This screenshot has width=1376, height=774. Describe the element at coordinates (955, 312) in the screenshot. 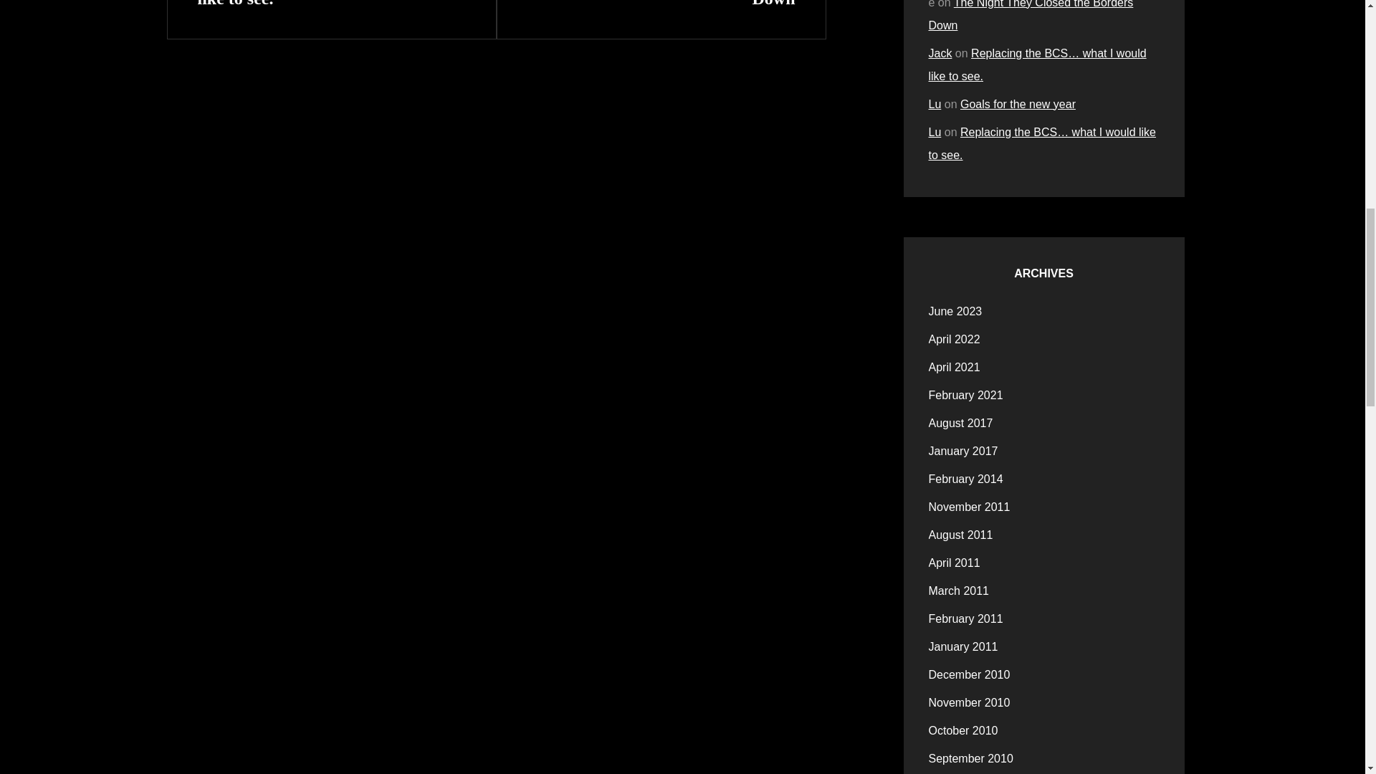

I see `June 2023` at that location.